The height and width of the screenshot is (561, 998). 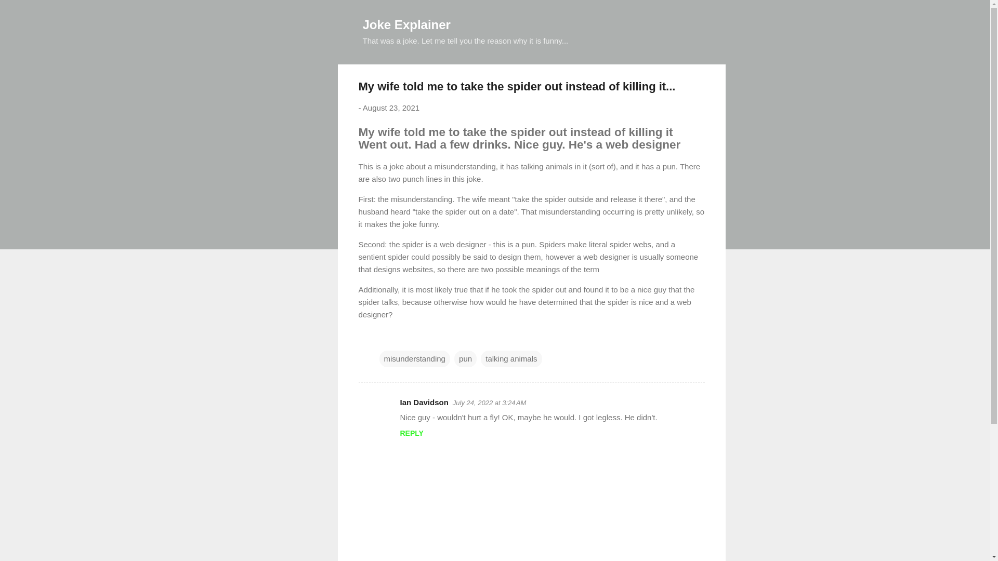 I want to click on REPLY, so click(x=412, y=433).